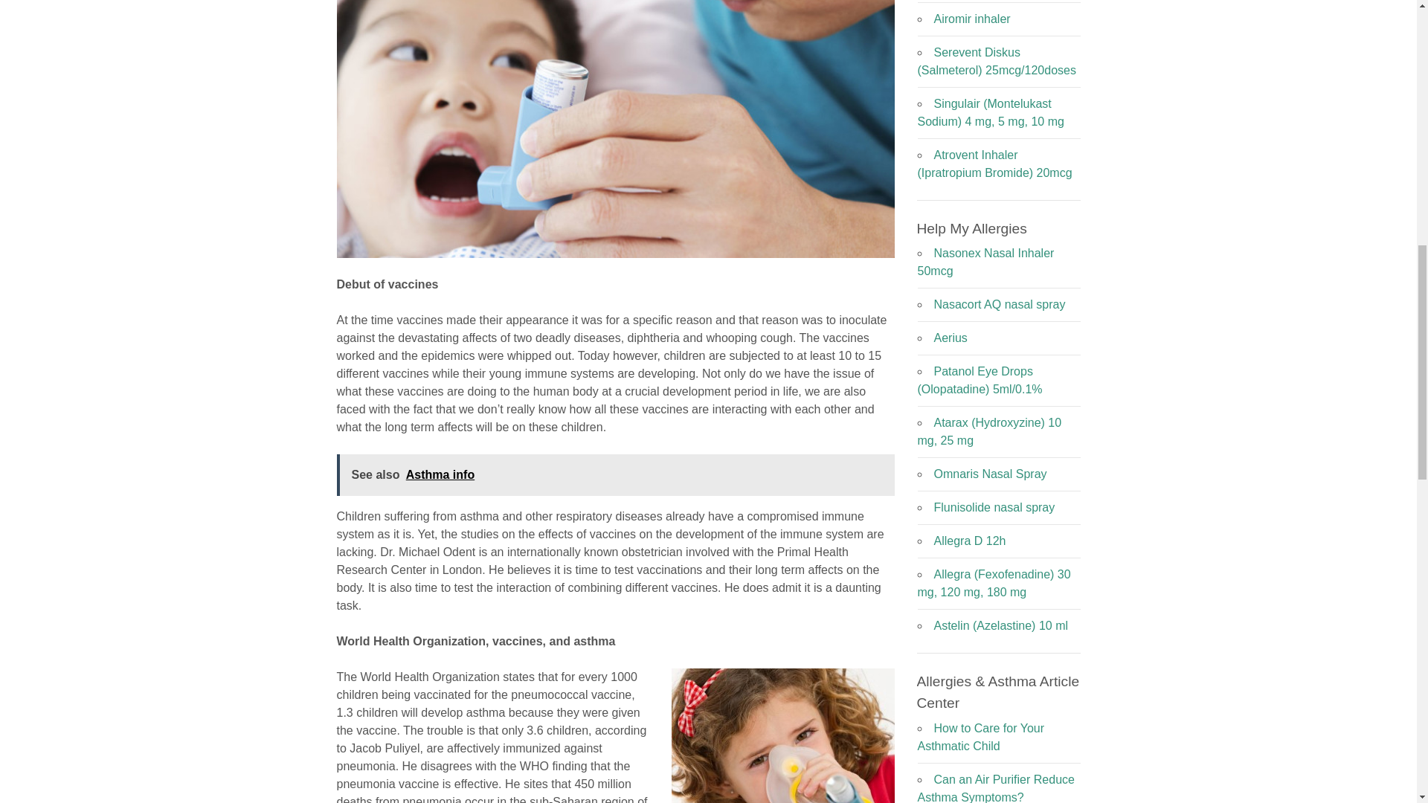 The image size is (1428, 803). Describe the element at coordinates (782, 735) in the screenshot. I see `World Health Organization, vaccines, and asthma` at that location.